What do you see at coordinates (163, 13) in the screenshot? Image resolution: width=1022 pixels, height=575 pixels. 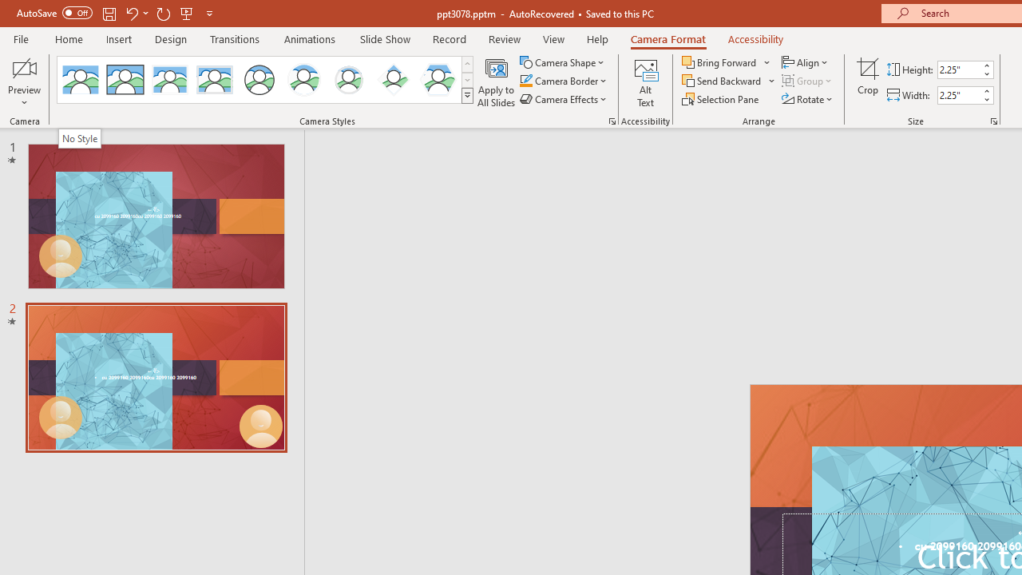 I see `Redo` at bounding box center [163, 13].